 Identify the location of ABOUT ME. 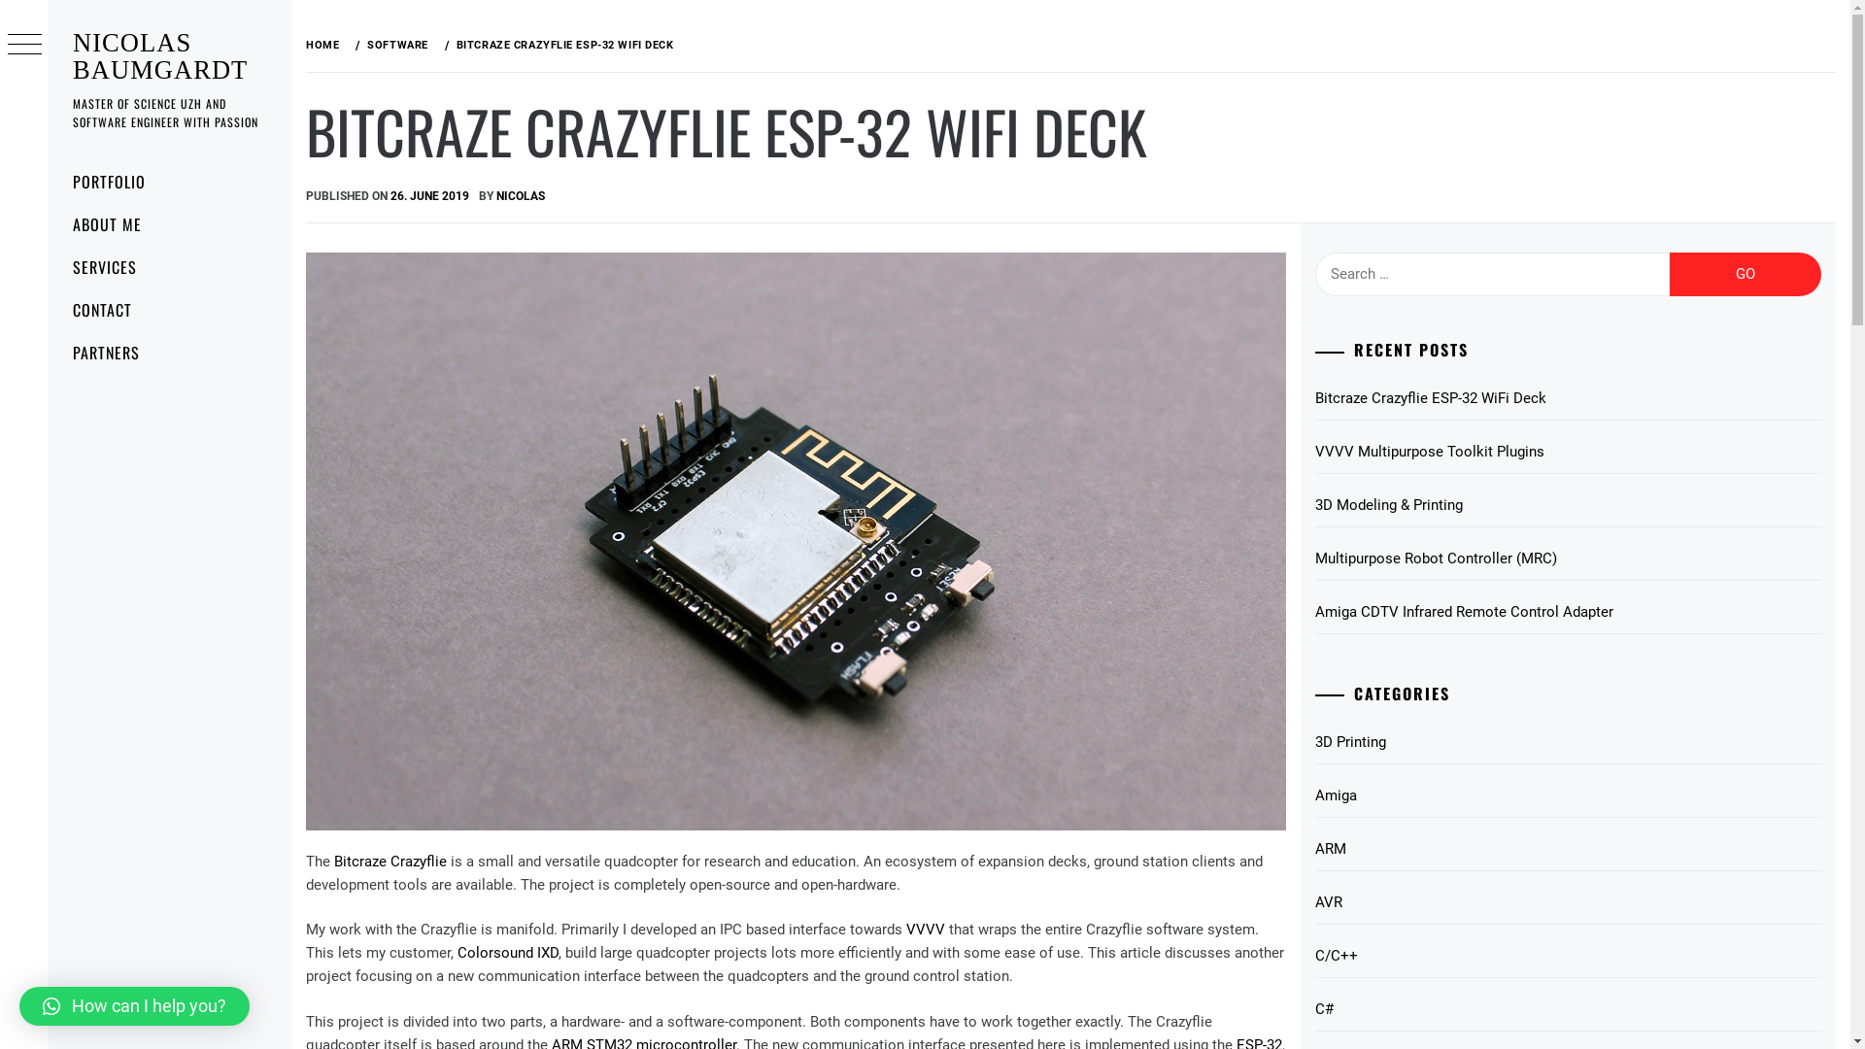
(170, 224).